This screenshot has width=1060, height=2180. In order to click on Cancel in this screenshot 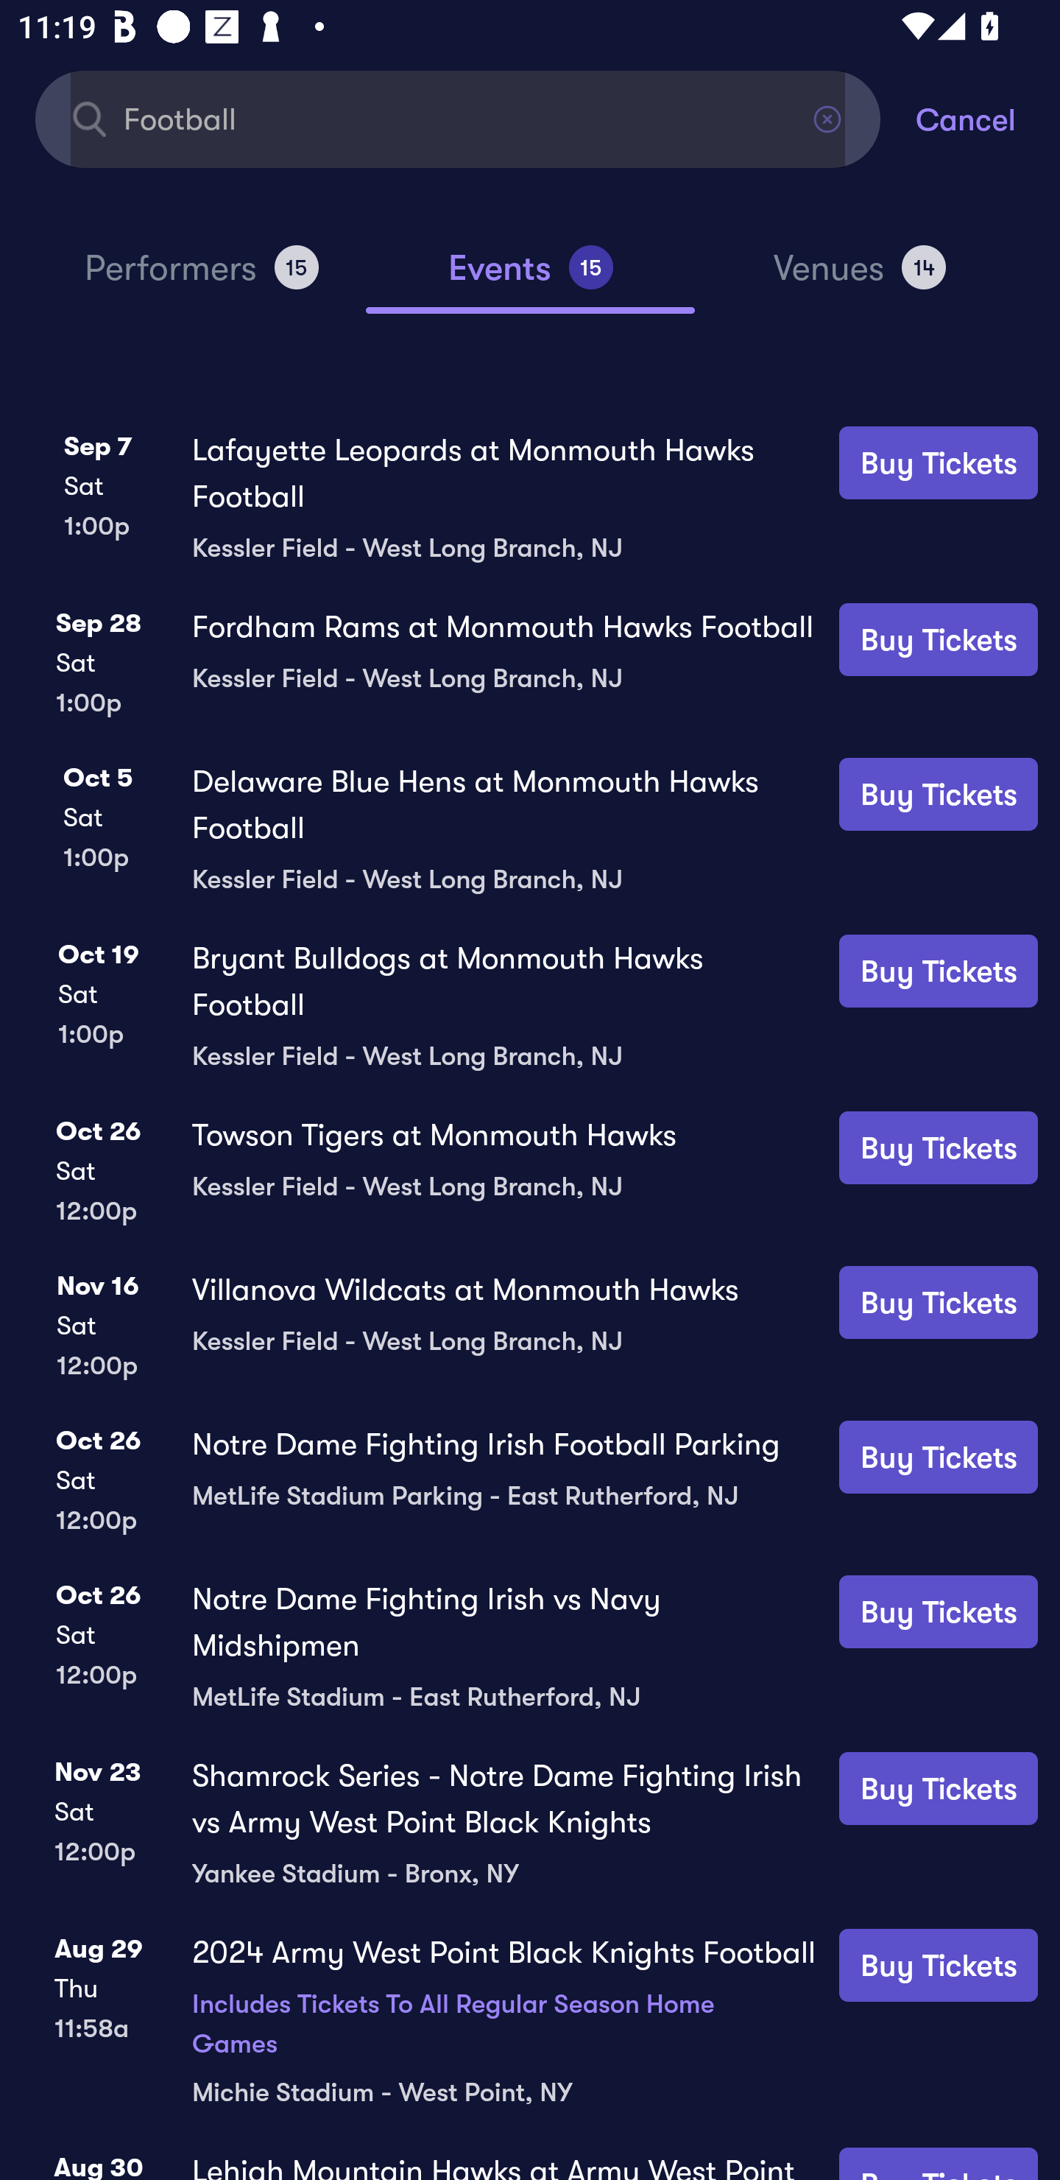, I will do `click(988, 118)`.